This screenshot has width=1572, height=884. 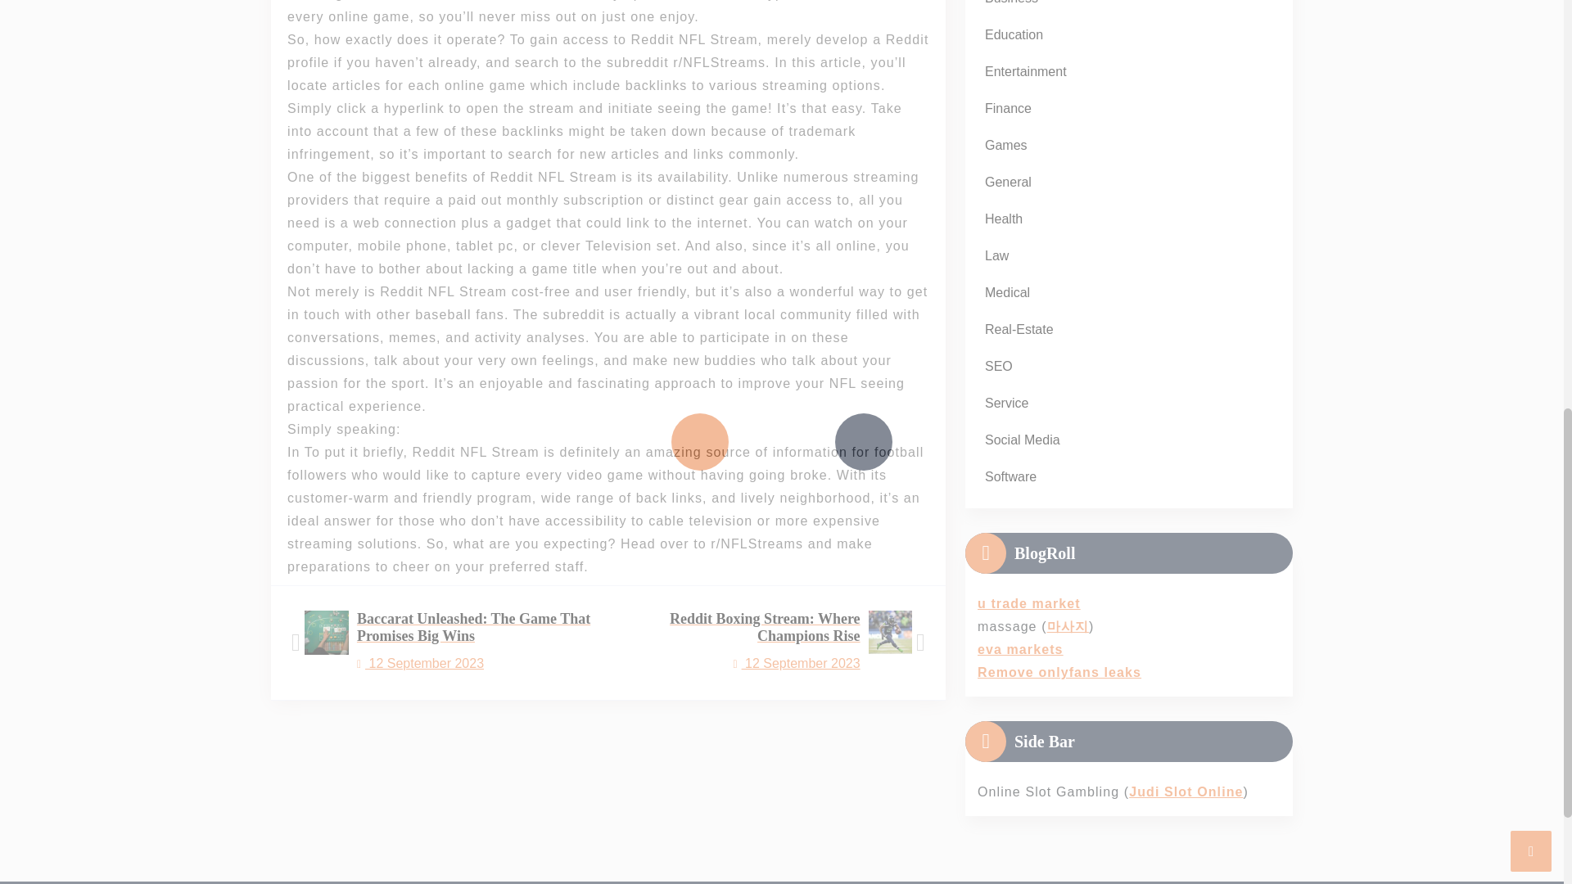 What do you see at coordinates (779, 643) in the screenshot?
I see `Education` at bounding box center [779, 643].